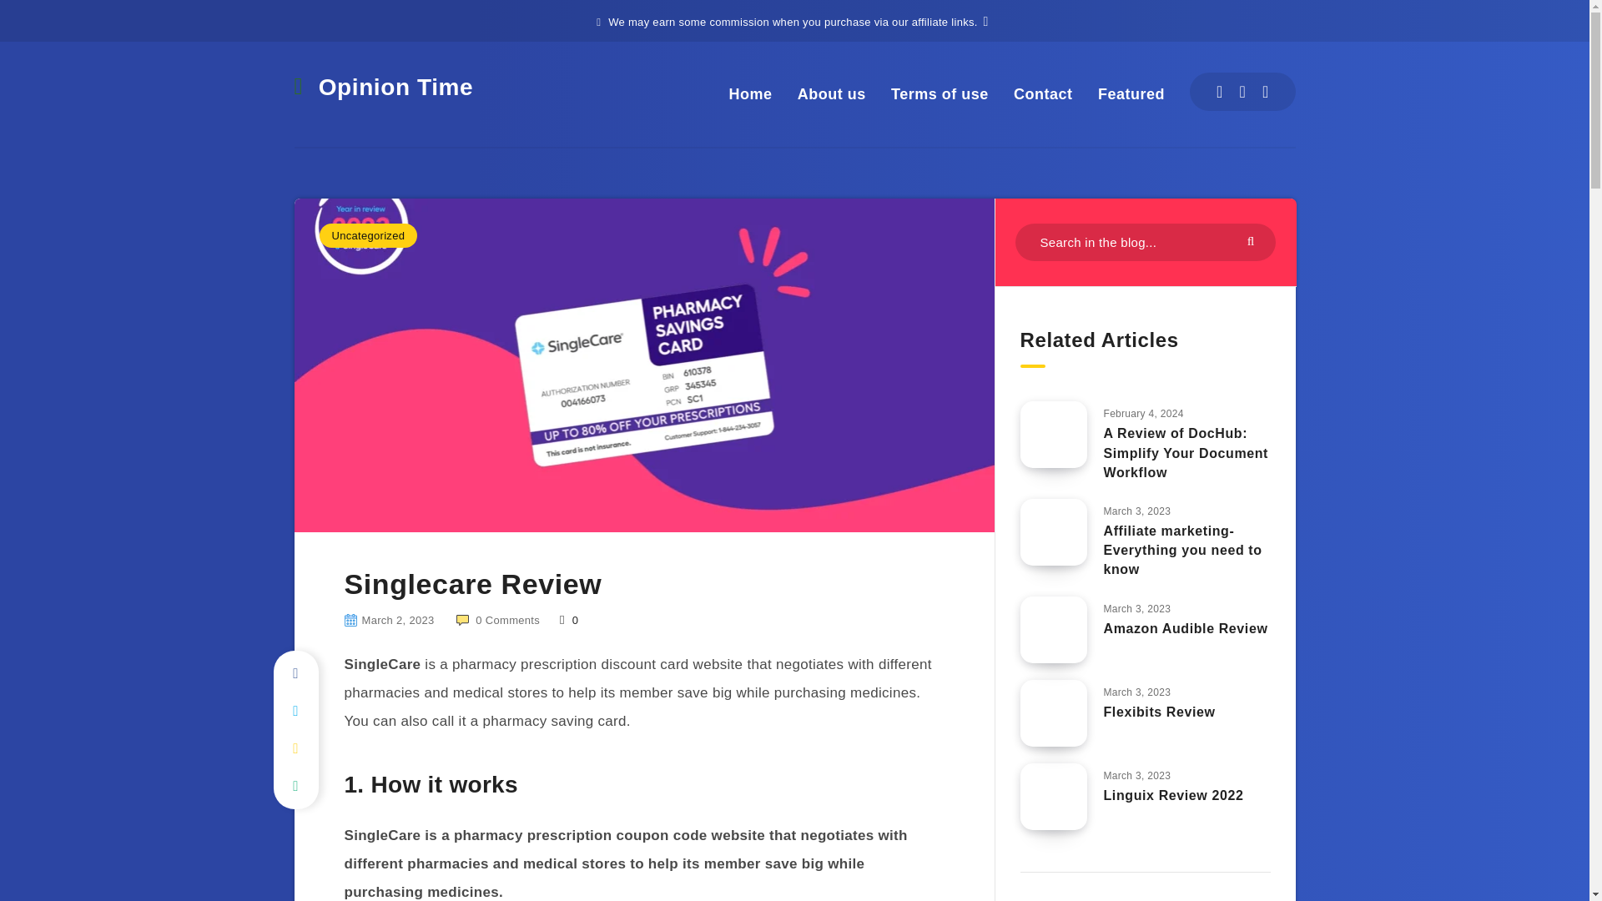 This screenshot has width=1602, height=901. Describe the element at coordinates (832, 94) in the screenshot. I see `About us` at that location.